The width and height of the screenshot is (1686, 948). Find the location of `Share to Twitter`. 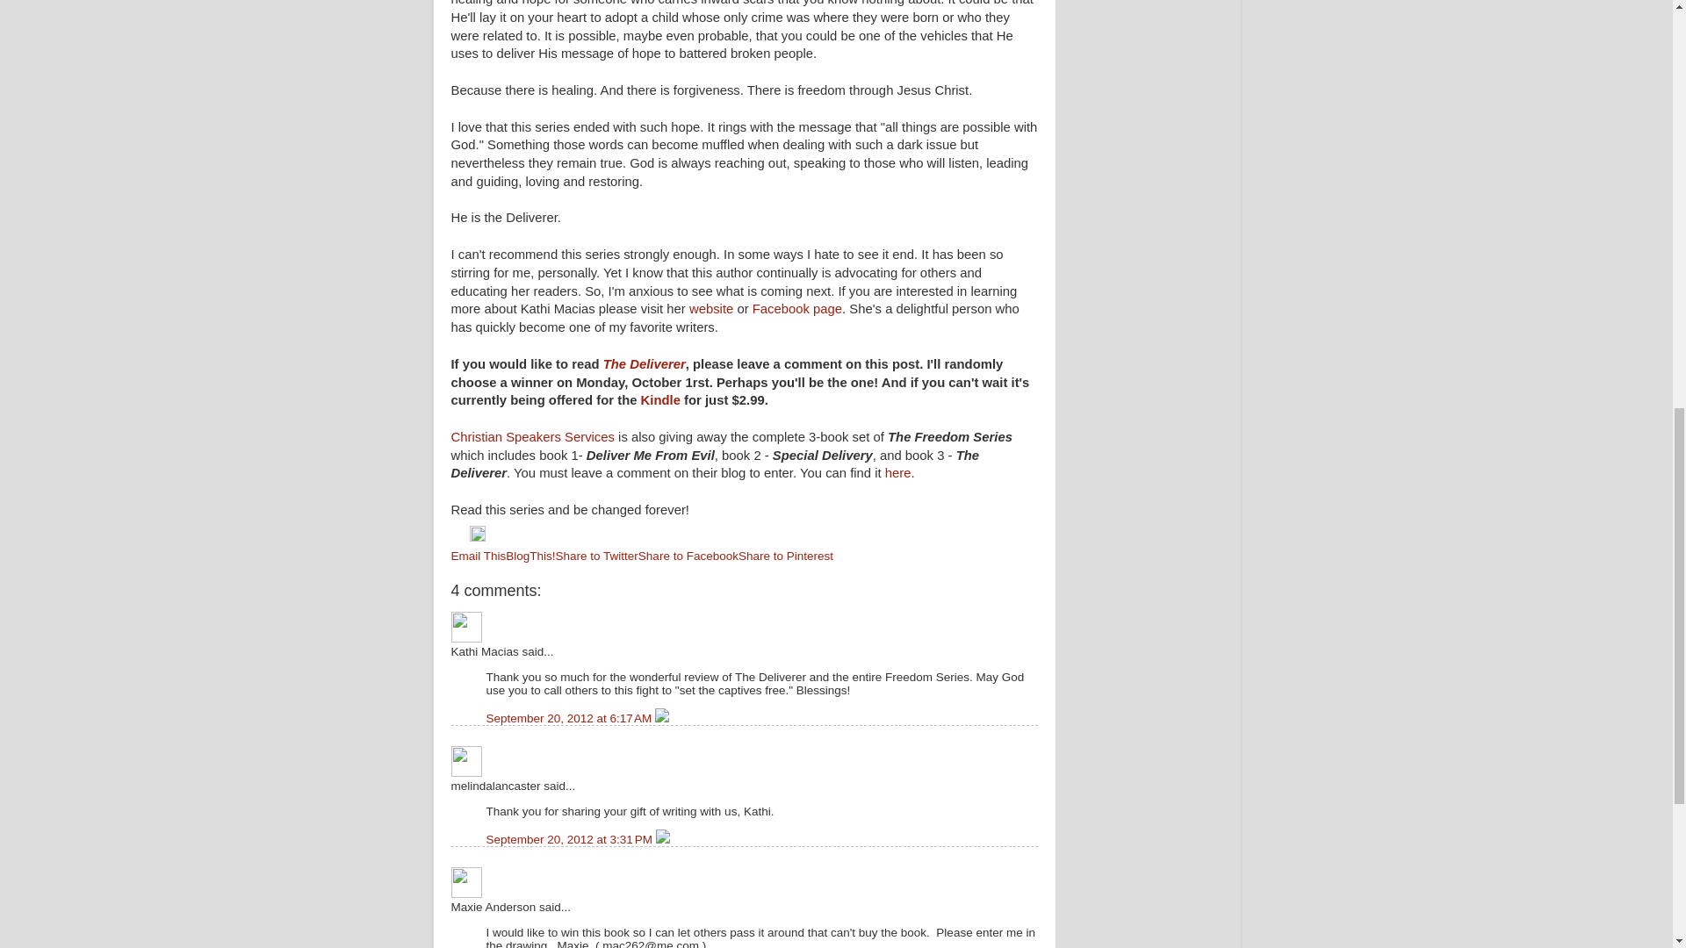

Share to Twitter is located at coordinates (597, 557).